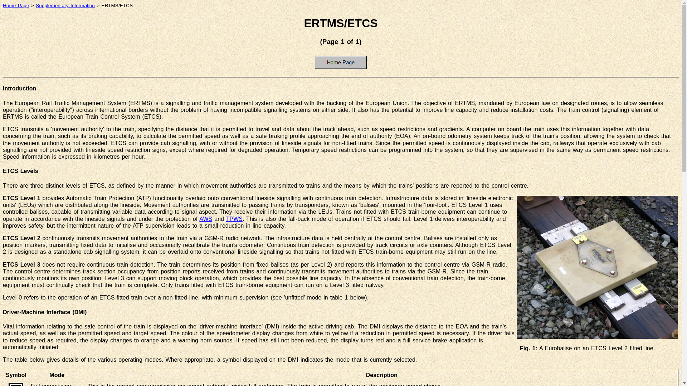  Describe the element at coordinates (205, 219) in the screenshot. I see `AWS` at that location.